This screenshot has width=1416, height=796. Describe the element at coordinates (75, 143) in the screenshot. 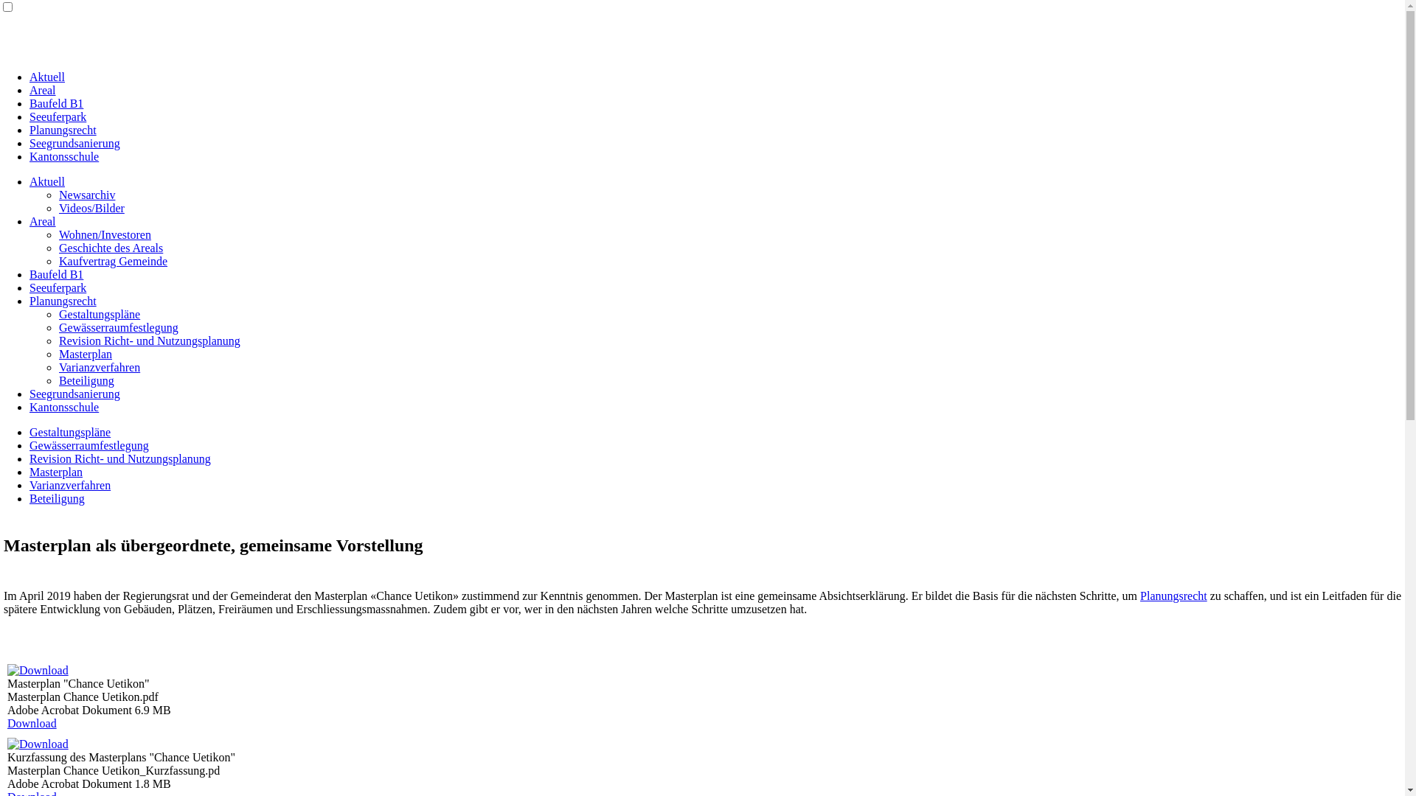

I see `Seegrundsanierung` at that location.